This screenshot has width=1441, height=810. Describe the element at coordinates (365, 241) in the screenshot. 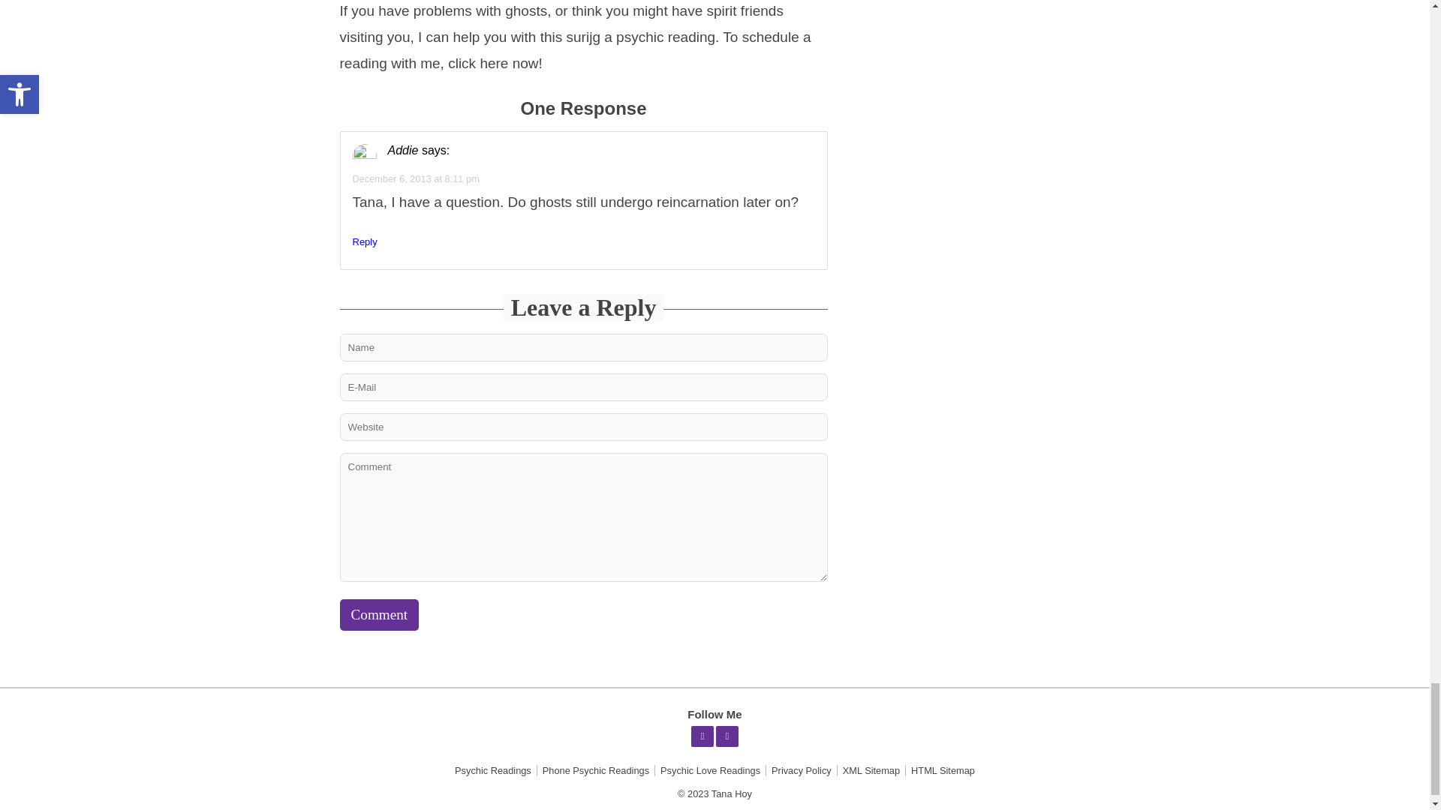

I see `Reply` at that location.